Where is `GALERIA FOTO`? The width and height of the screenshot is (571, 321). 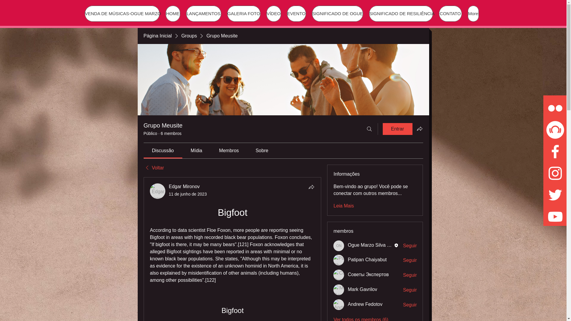
GALERIA FOTO is located at coordinates (244, 14).